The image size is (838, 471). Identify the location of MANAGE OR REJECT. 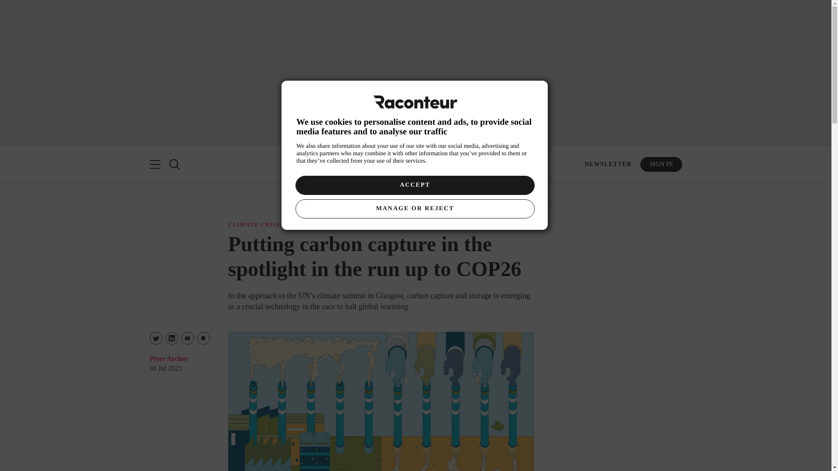
(415, 208).